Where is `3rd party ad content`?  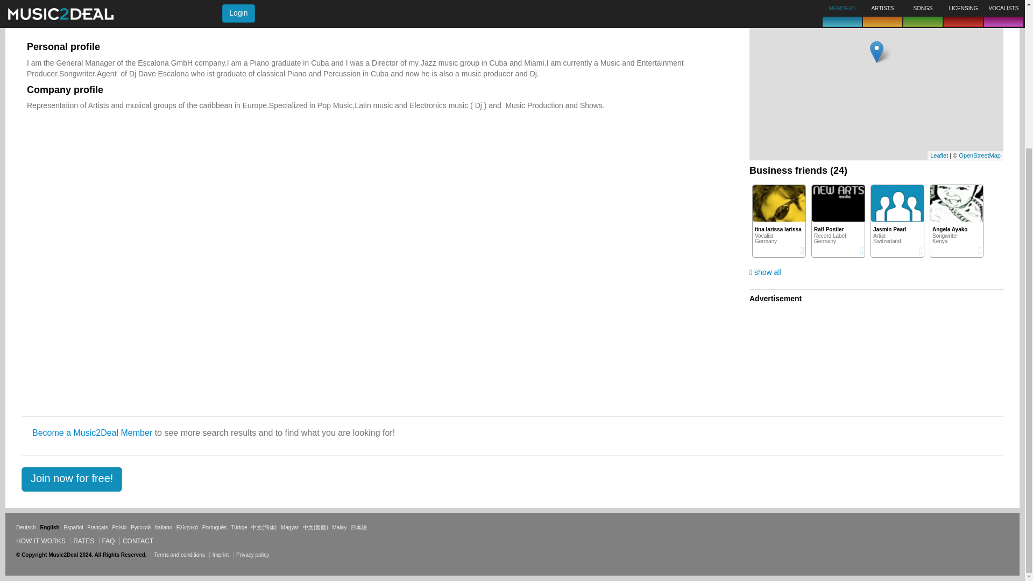
3rd party ad content is located at coordinates (797, 354).